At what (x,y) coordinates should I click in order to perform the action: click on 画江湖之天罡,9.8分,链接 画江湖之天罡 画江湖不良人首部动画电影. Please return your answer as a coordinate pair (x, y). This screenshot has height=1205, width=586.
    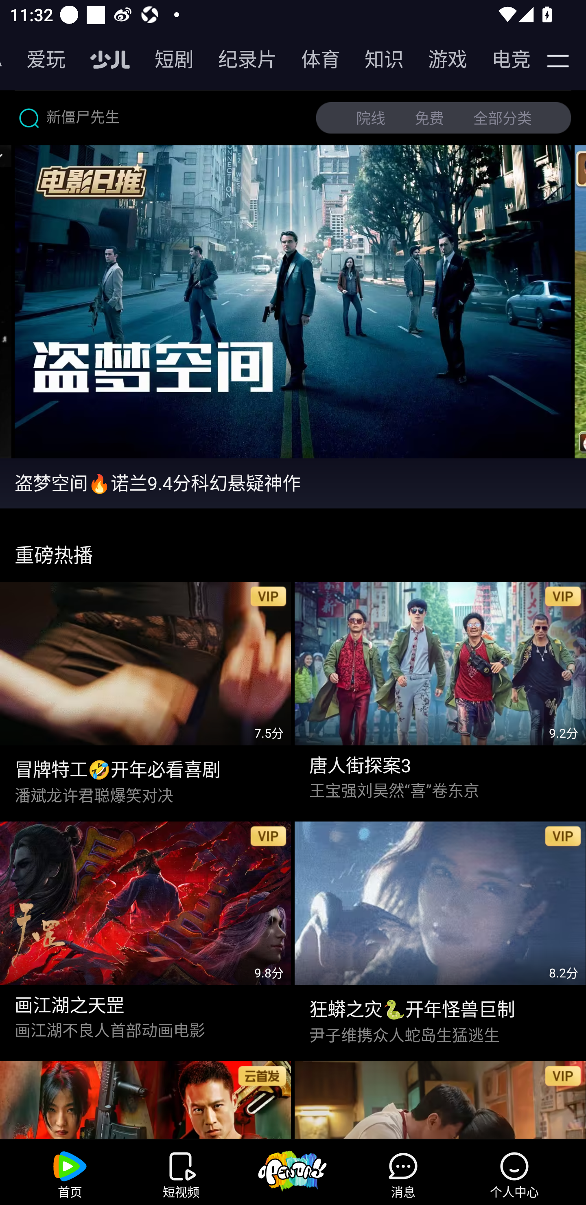
    Looking at the image, I should click on (146, 934).